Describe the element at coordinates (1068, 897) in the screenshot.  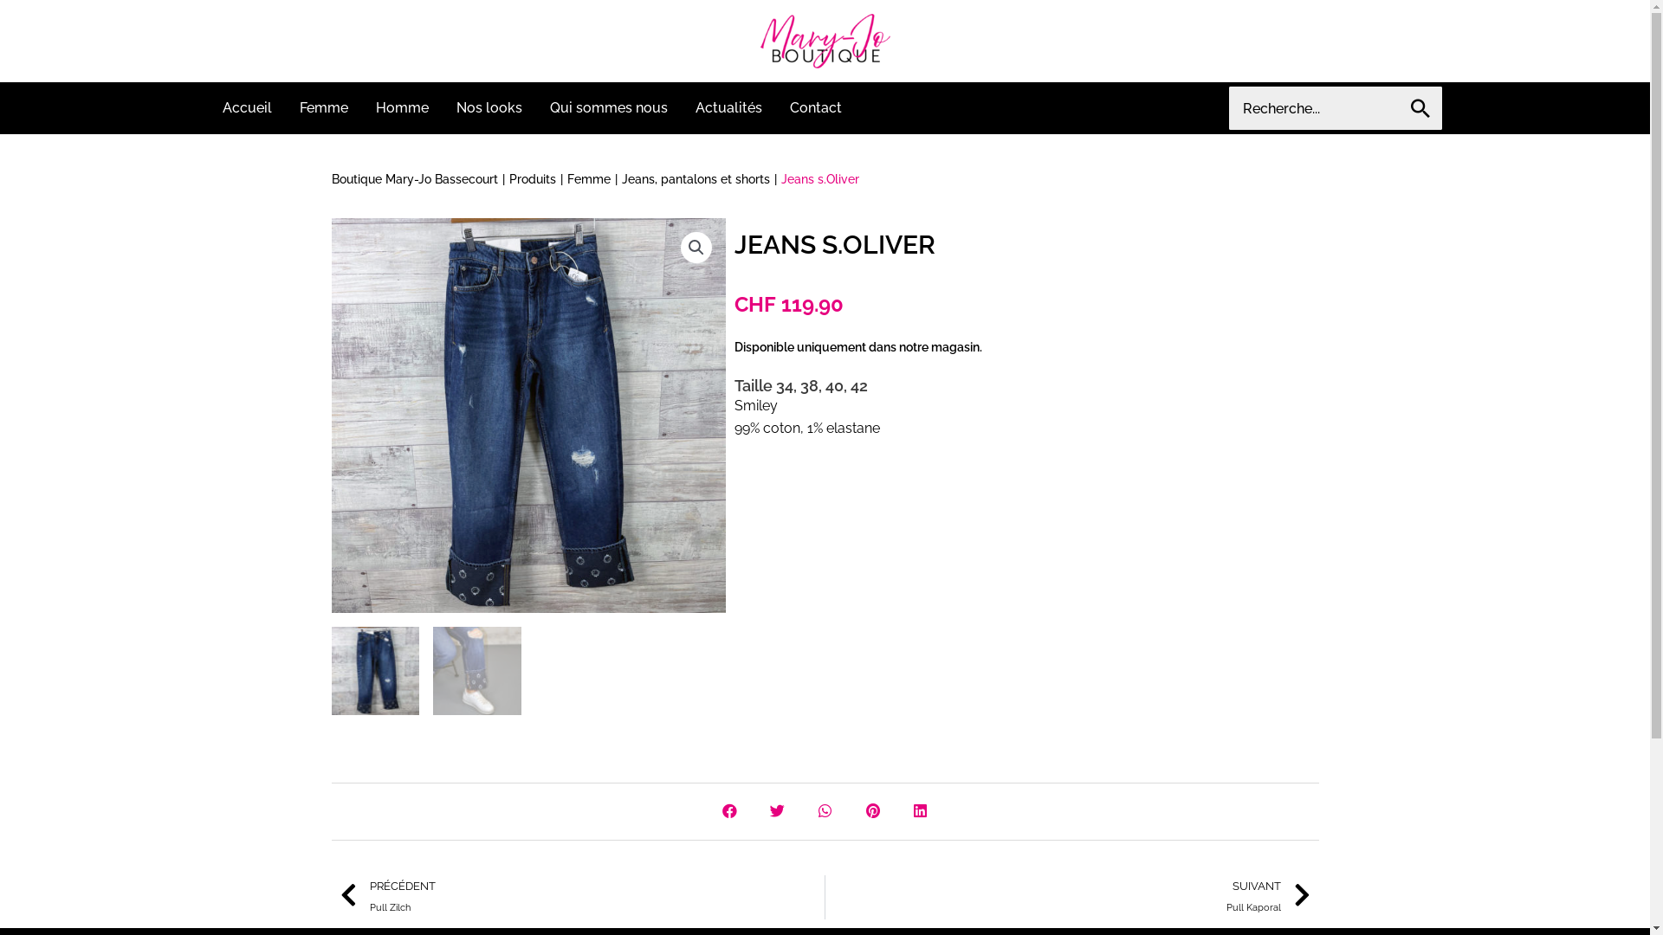
I see `SUIVANT
Pull Kaporal
Suivant` at that location.